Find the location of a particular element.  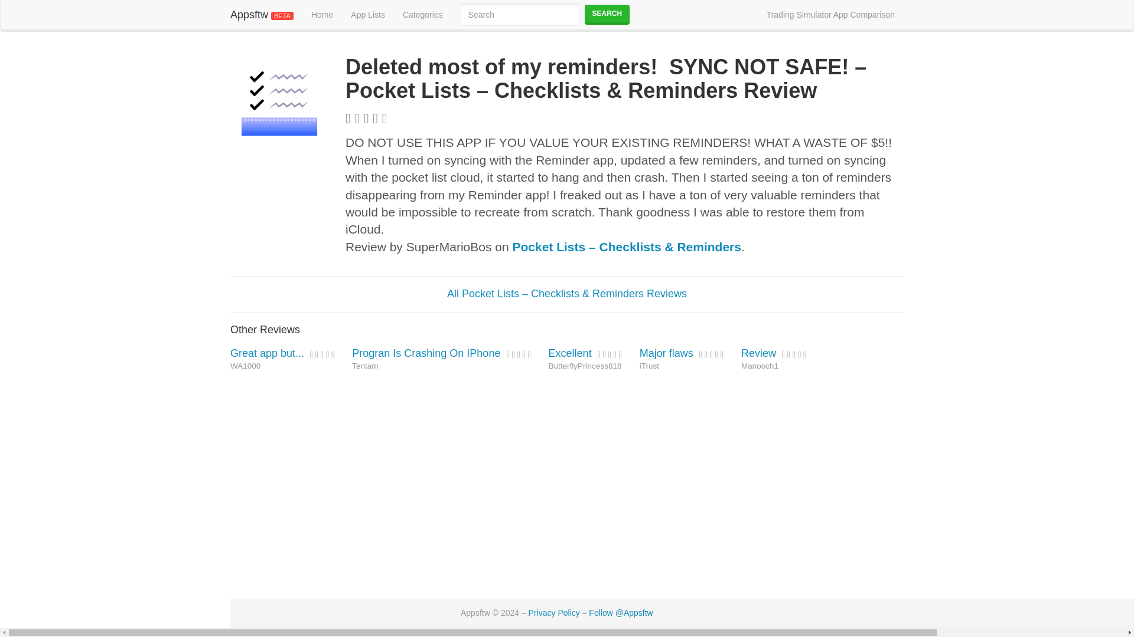

Categories is located at coordinates (422, 14).